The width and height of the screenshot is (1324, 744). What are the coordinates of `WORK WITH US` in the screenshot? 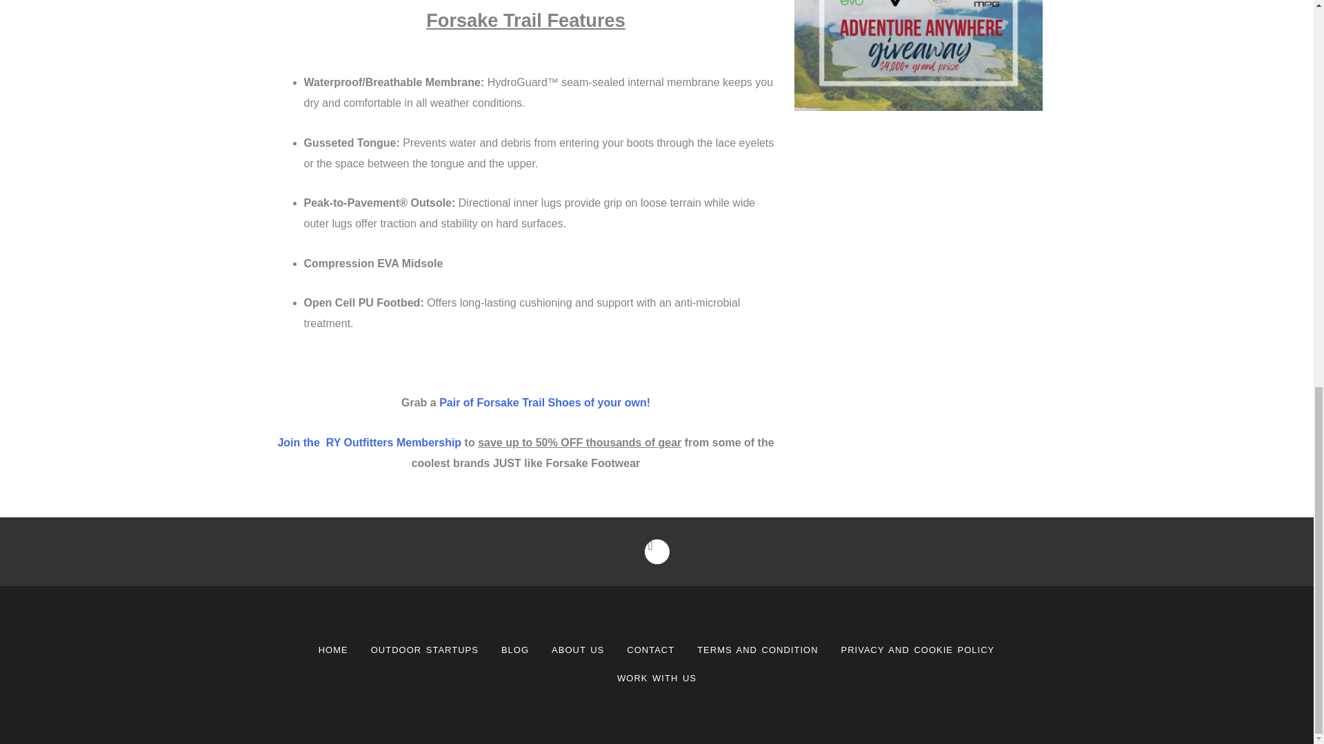 It's located at (656, 679).